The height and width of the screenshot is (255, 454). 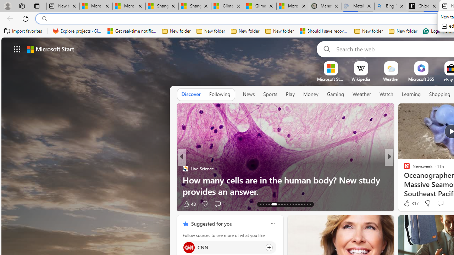 What do you see at coordinates (287, 204) in the screenshot?
I see `AutomationID: tab-21` at bounding box center [287, 204].